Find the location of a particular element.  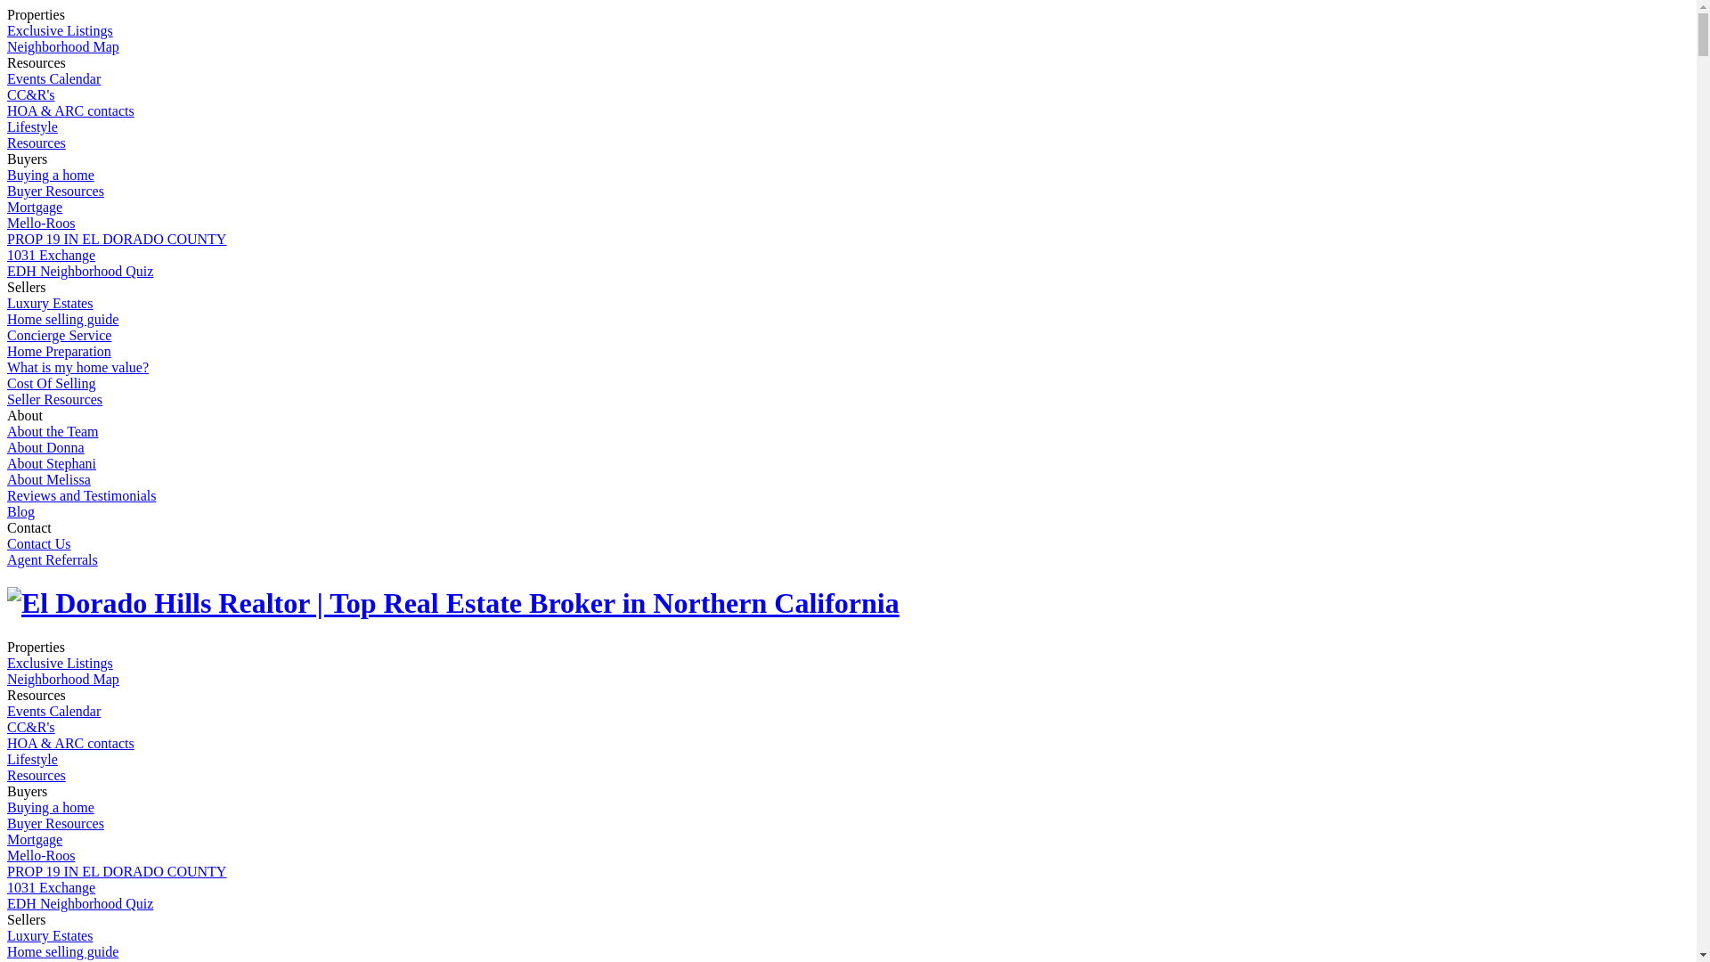

Buyer Resources is located at coordinates (55, 823).